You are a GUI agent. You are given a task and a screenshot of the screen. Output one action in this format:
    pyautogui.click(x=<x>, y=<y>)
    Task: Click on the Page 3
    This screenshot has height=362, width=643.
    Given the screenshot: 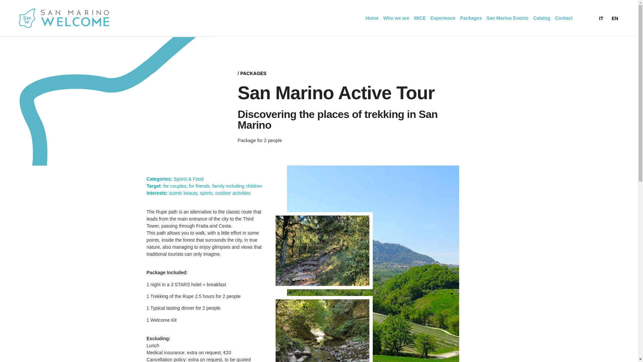 What is the action you would take?
    pyautogui.click(x=354, y=140)
    